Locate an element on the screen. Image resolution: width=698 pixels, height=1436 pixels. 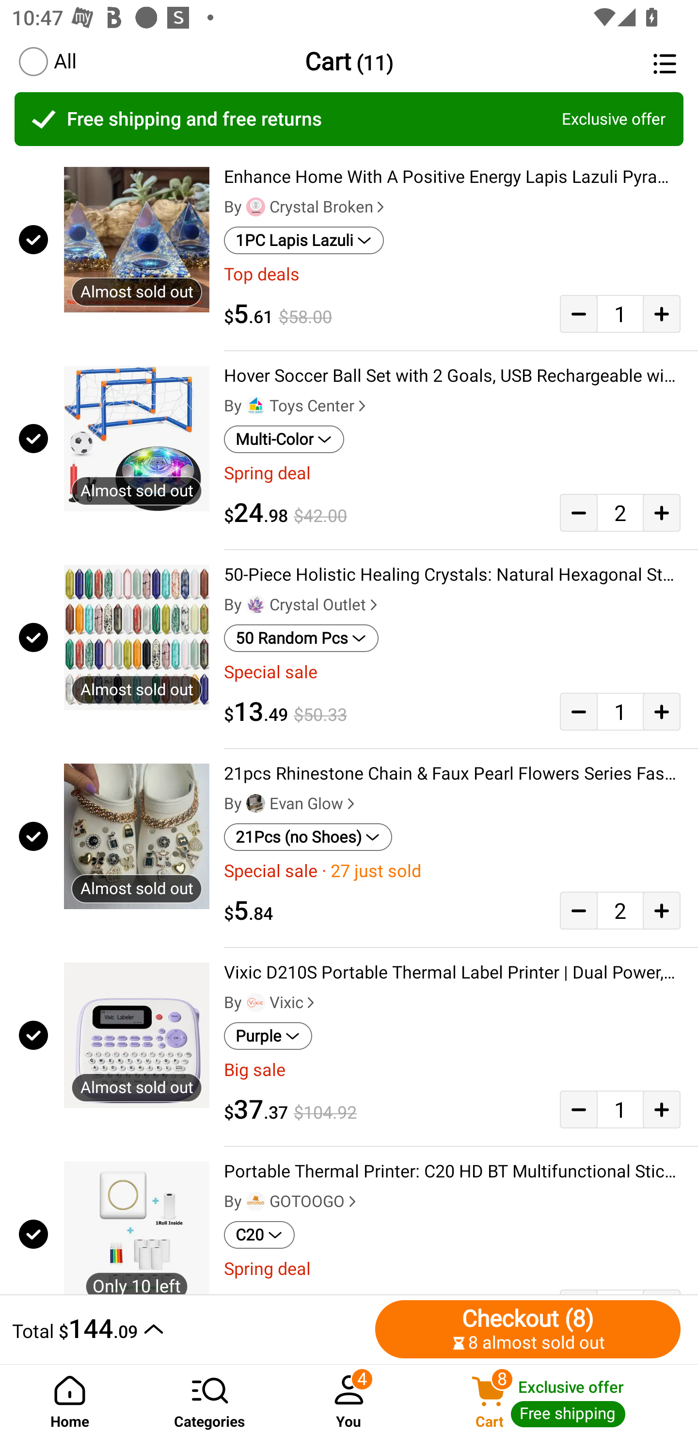
Multi-Color is located at coordinates (284, 440).